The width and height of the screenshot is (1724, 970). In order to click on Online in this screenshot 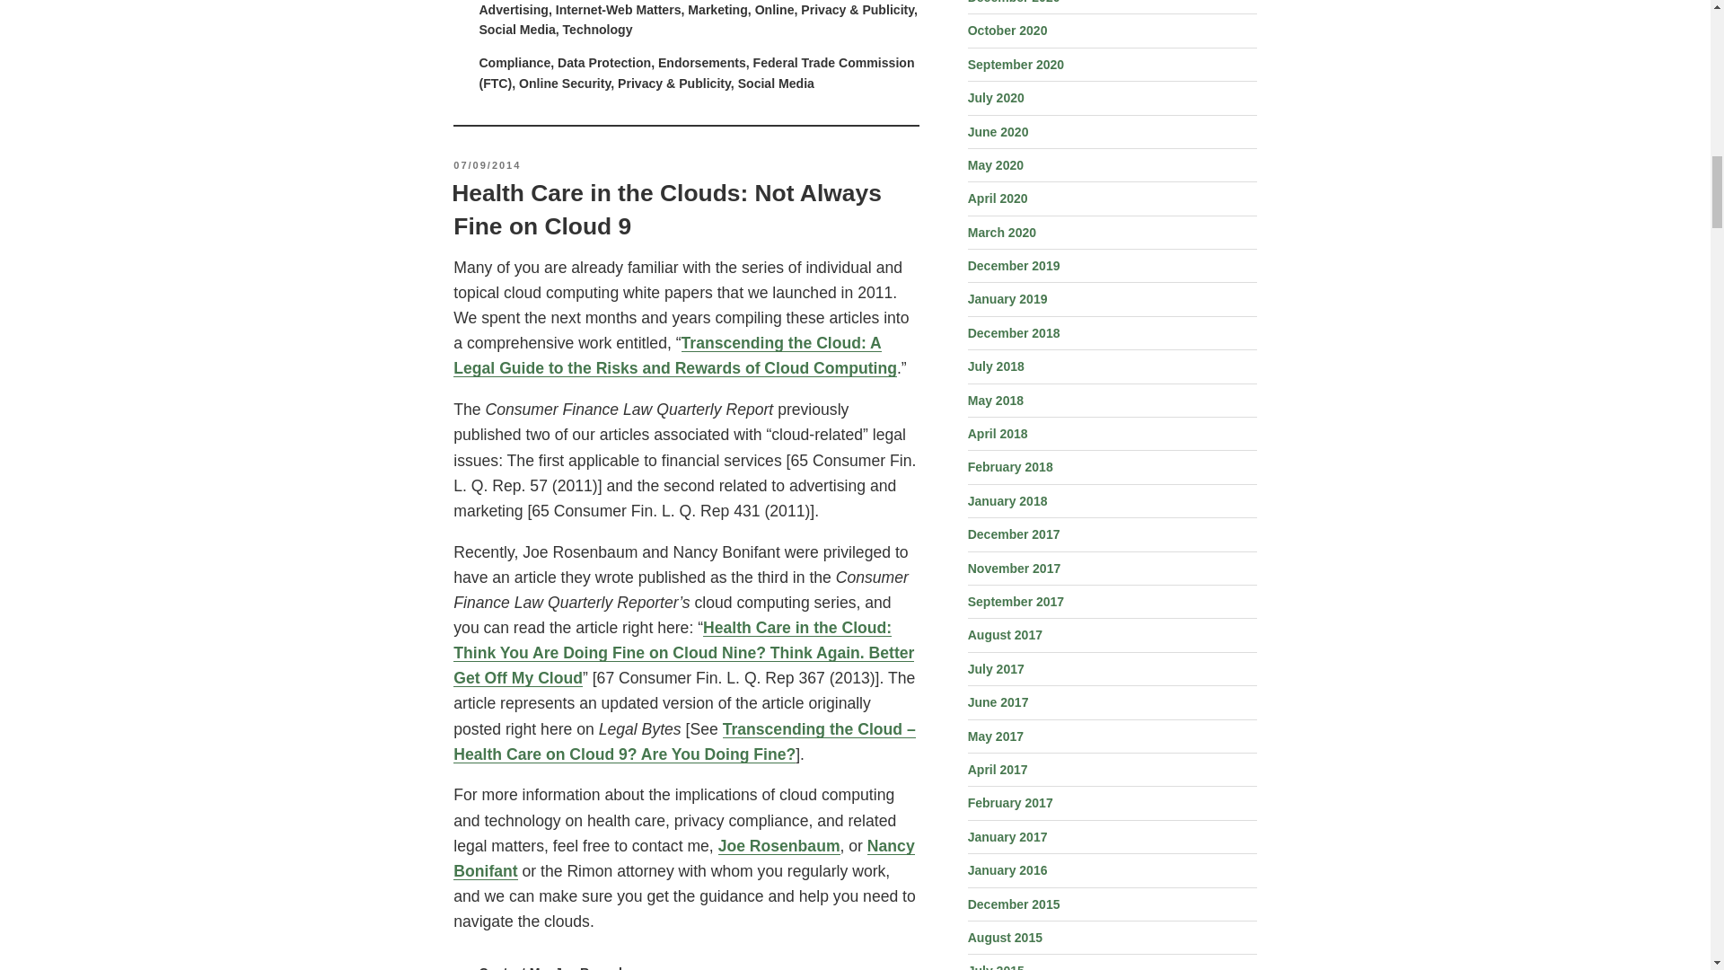, I will do `click(774, 10)`.